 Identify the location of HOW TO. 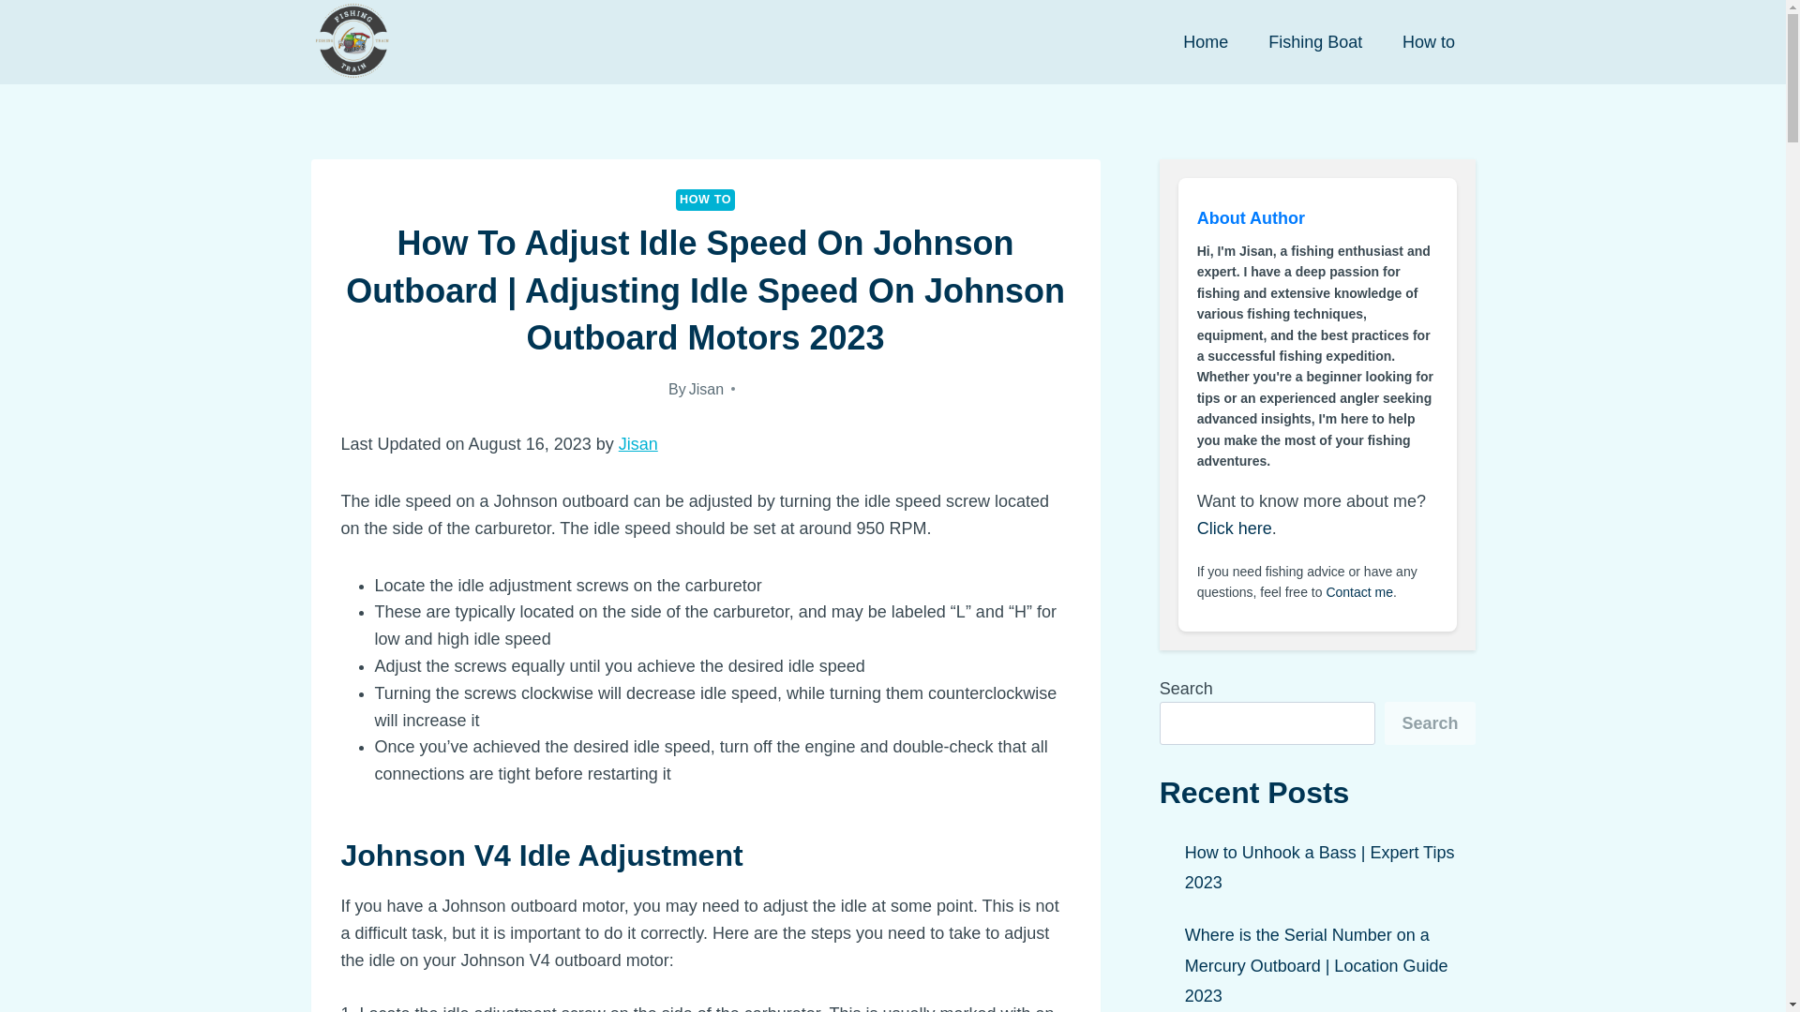
(705, 199).